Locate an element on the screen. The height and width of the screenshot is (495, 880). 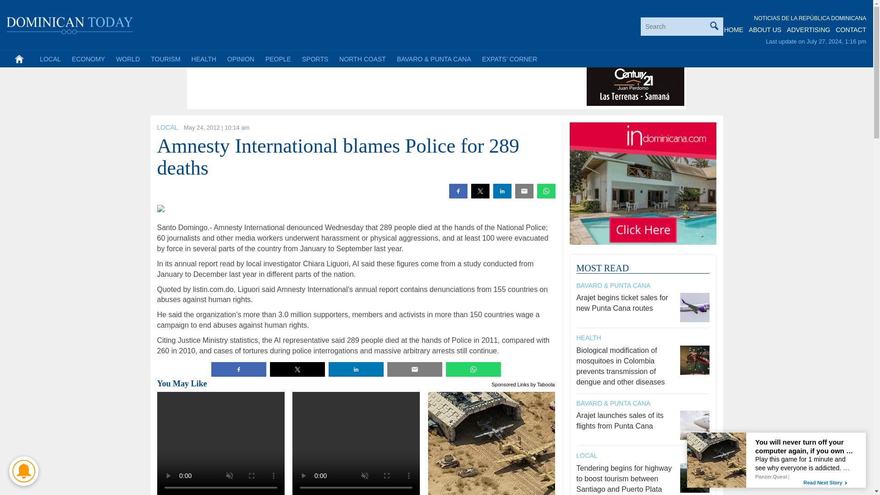
LOCAL is located at coordinates (50, 59).